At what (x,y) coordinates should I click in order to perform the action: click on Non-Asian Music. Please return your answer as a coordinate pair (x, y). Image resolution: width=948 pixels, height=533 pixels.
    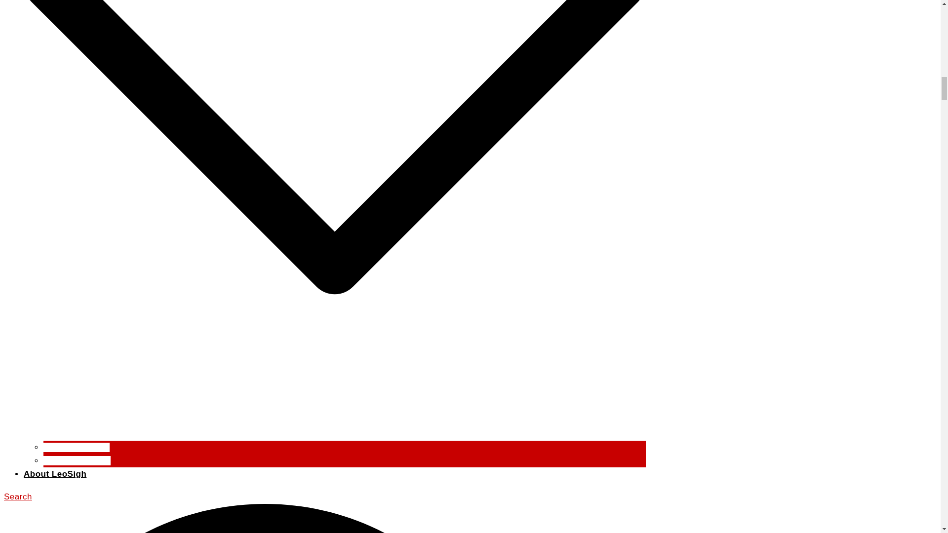
    Looking at the image, I should click on (77, 460).